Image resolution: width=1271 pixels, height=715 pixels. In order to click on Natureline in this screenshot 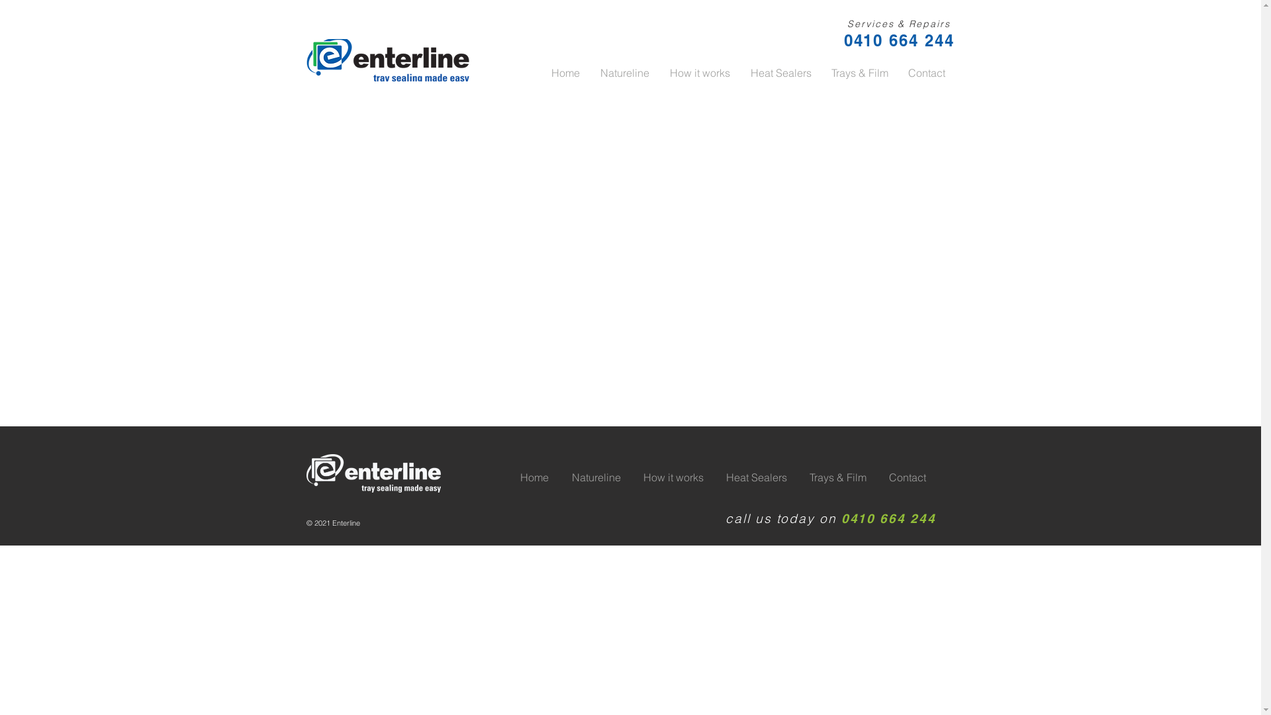, I will do `click(624, 73)`.